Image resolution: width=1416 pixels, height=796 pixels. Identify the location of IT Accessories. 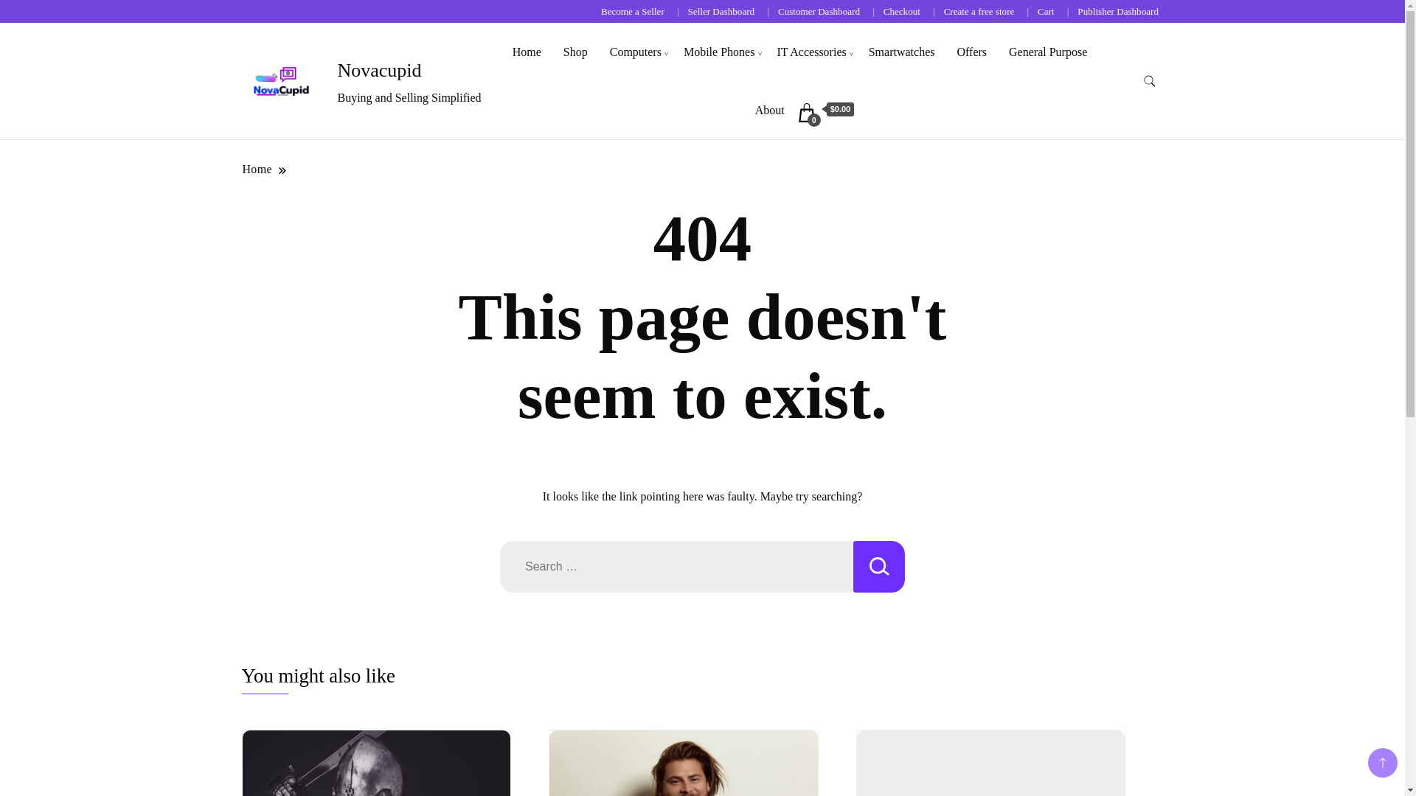
(811, 52).